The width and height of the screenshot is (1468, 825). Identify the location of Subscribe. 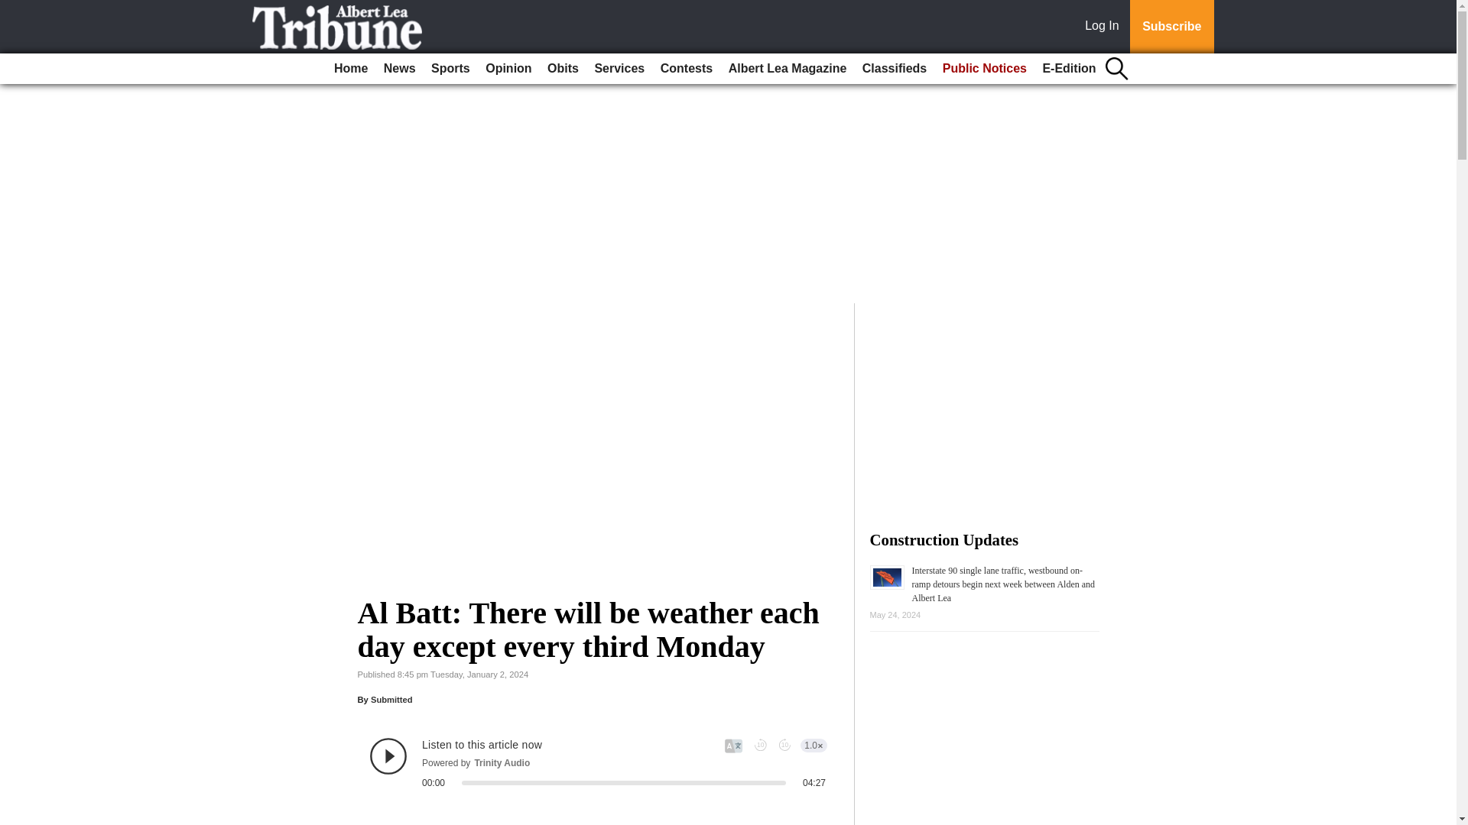
(1171, 27).